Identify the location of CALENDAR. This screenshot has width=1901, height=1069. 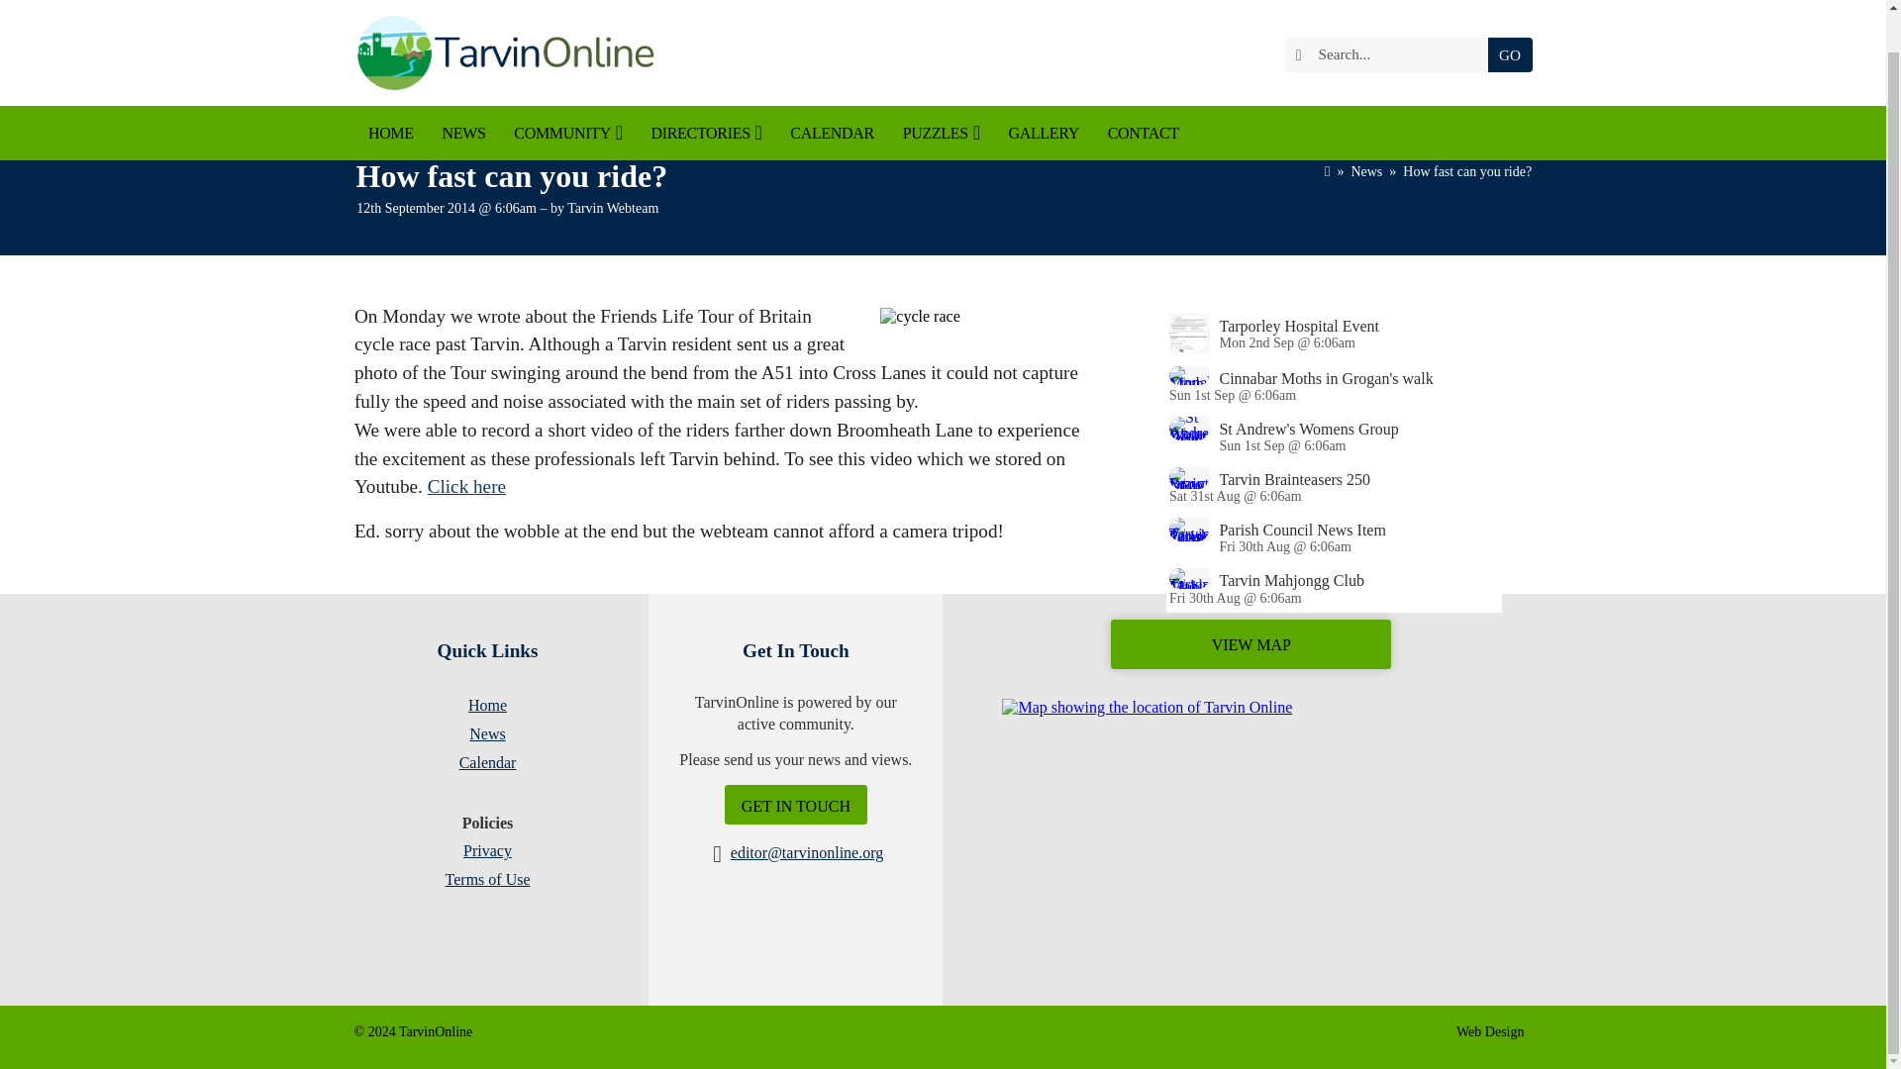
(832, 91).